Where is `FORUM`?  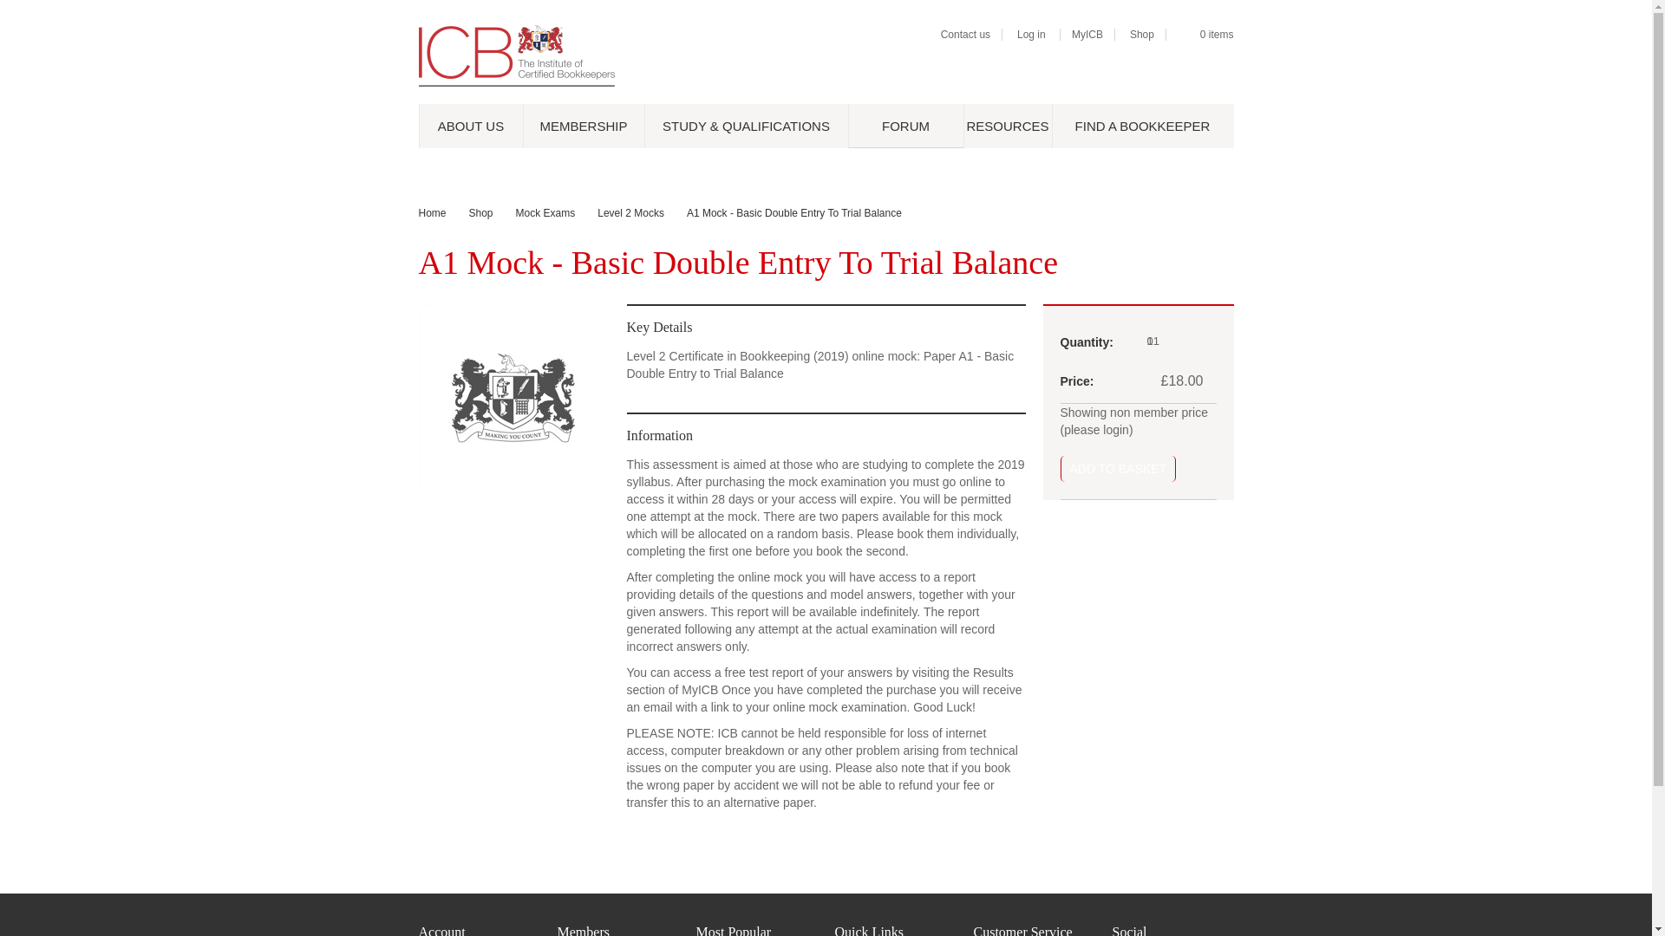
FORUM is located at coordinates (905, 125).